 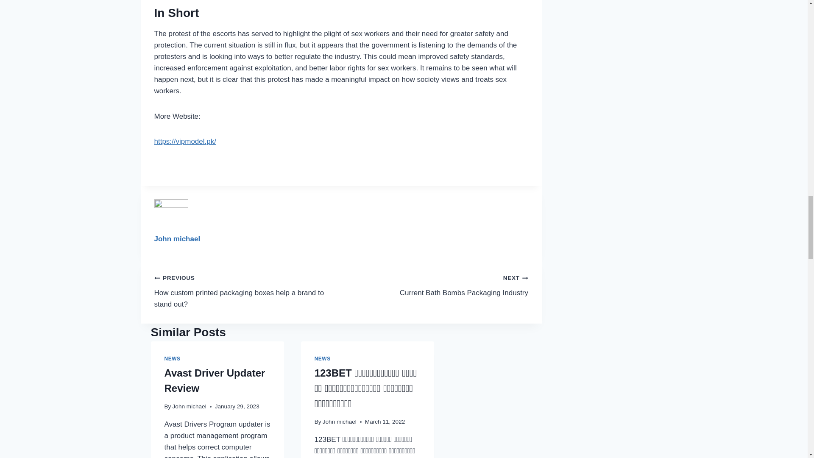 I want to click on NEWS, so click(x=435, y=285).